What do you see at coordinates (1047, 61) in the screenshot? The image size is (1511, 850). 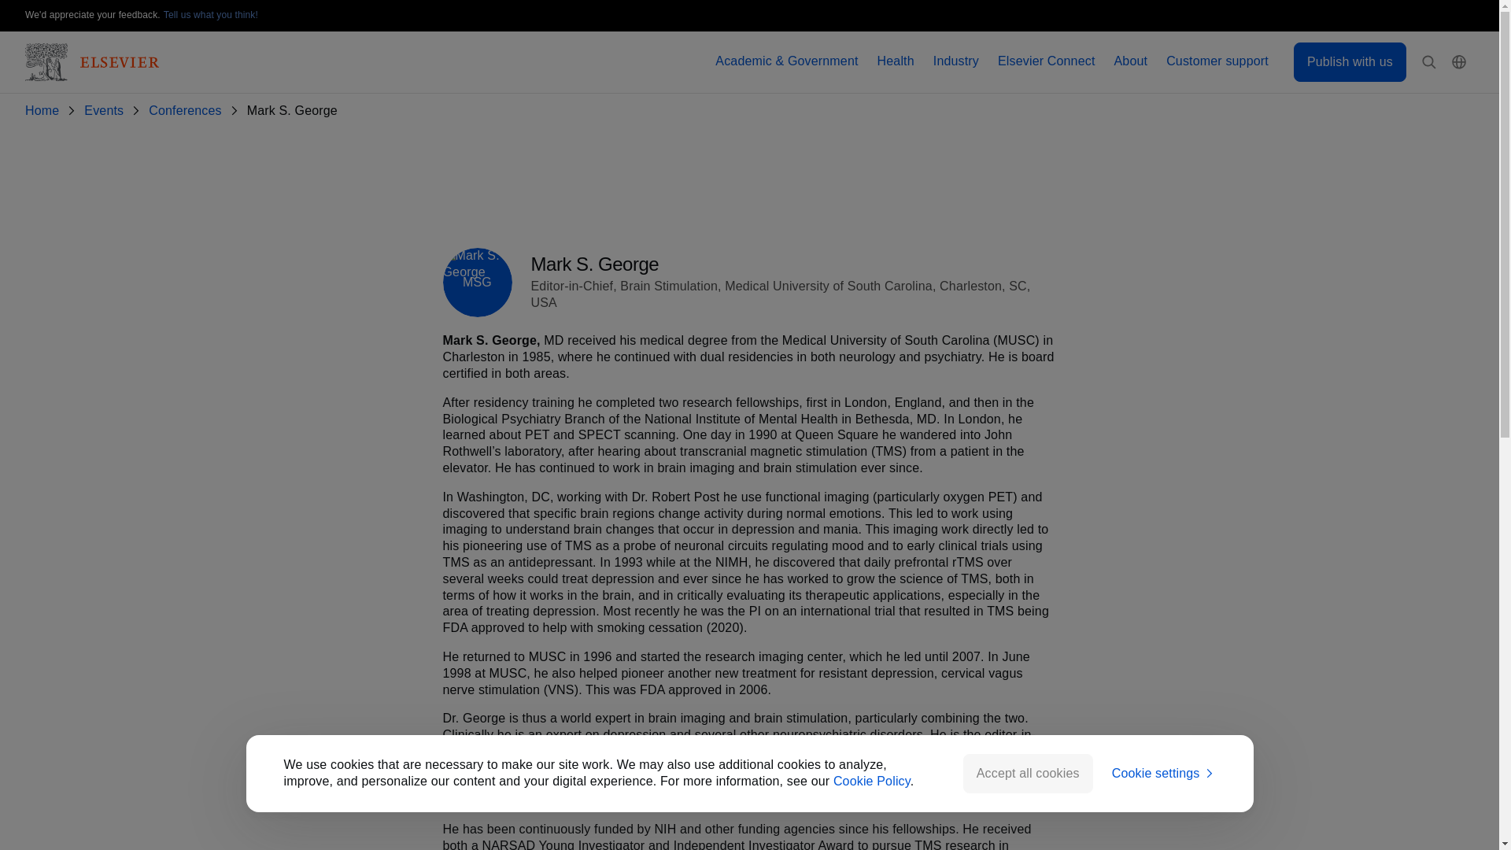 I see `Elsevier Connect` at bounding box center [1047, 61].